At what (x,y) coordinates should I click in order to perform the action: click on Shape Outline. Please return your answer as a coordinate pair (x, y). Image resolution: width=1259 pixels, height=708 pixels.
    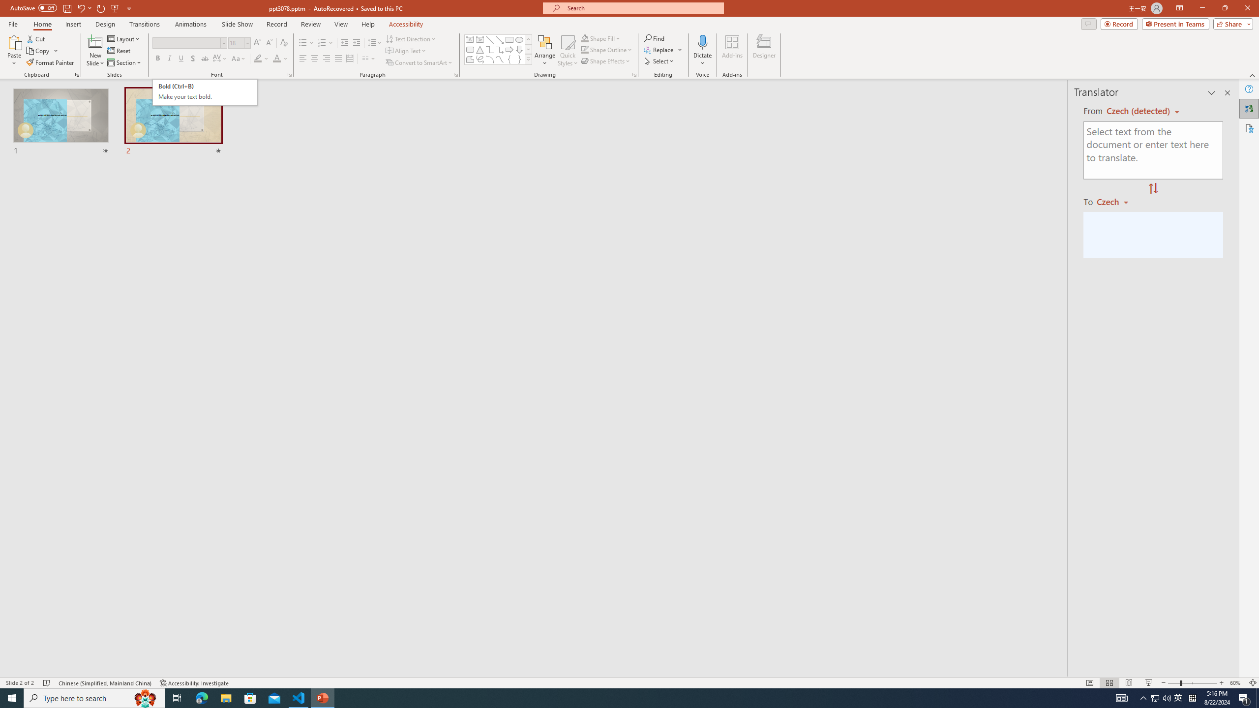
    Looking at the image, I should click on (607, 49).